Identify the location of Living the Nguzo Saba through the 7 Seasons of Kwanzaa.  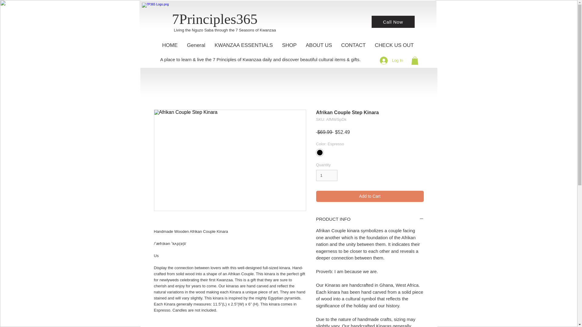
(225, 30).